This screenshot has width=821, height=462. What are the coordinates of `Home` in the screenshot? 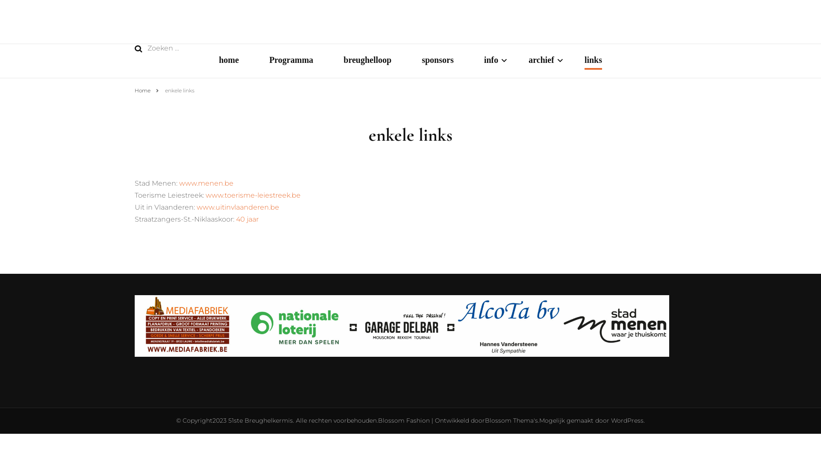 It's located at (143, 91).